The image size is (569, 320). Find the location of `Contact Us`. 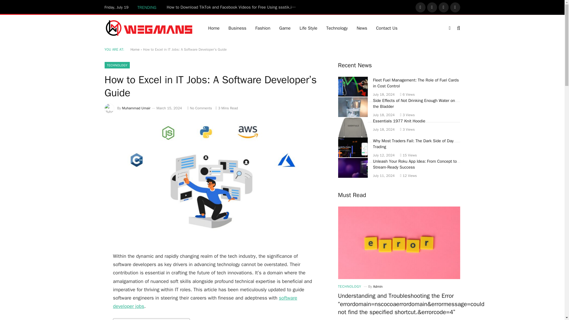

Contact Us is located at coordinates (386, 28).